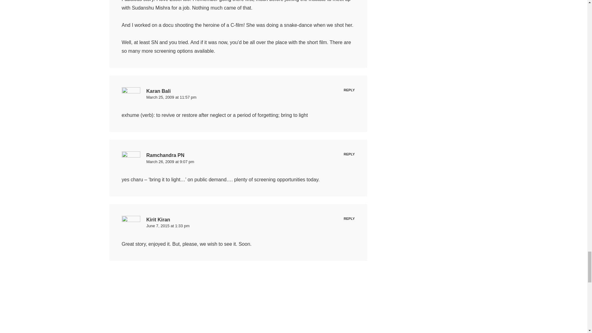 The width and height of the screenshot is (592, 333). I want to click on March 25, 2009 at 11:57 pm, so click(171, 97).